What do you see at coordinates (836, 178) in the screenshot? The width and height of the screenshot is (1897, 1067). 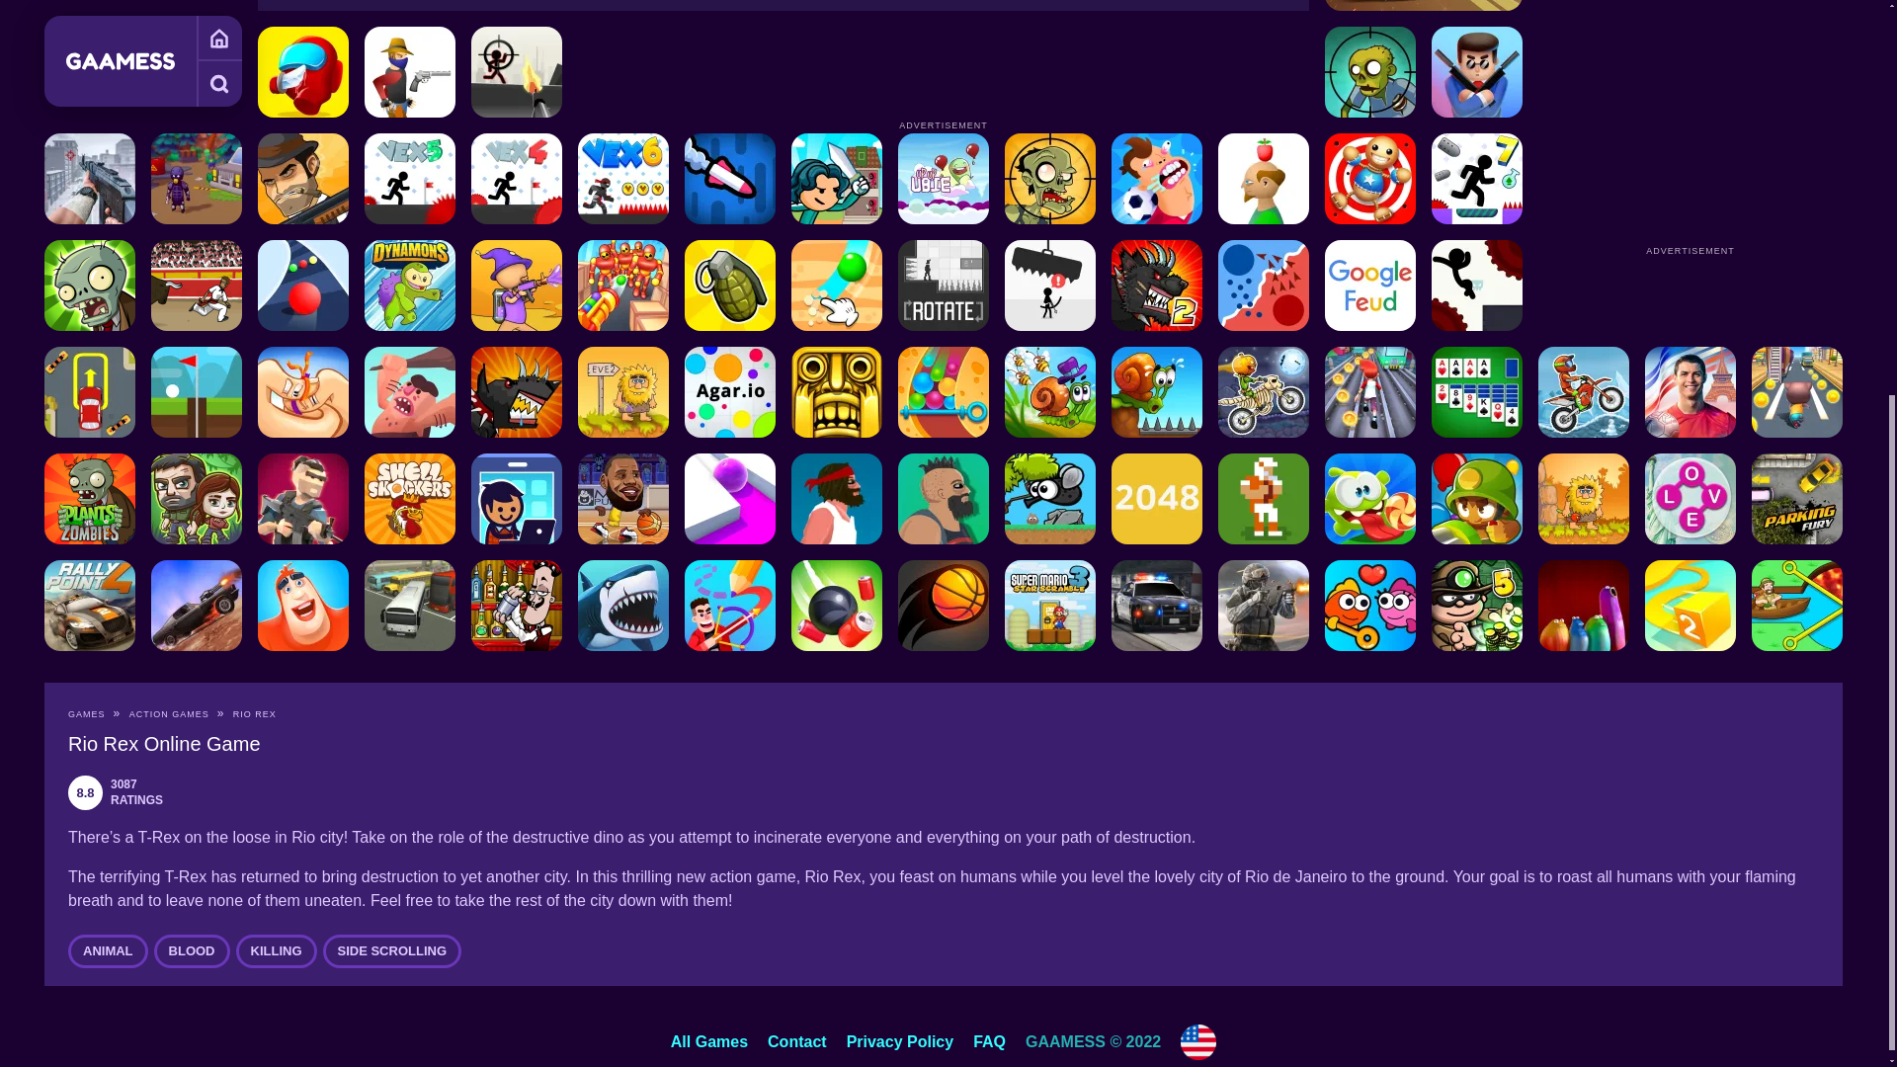 I see `Squad Tower` at bounding box center [836, 178].